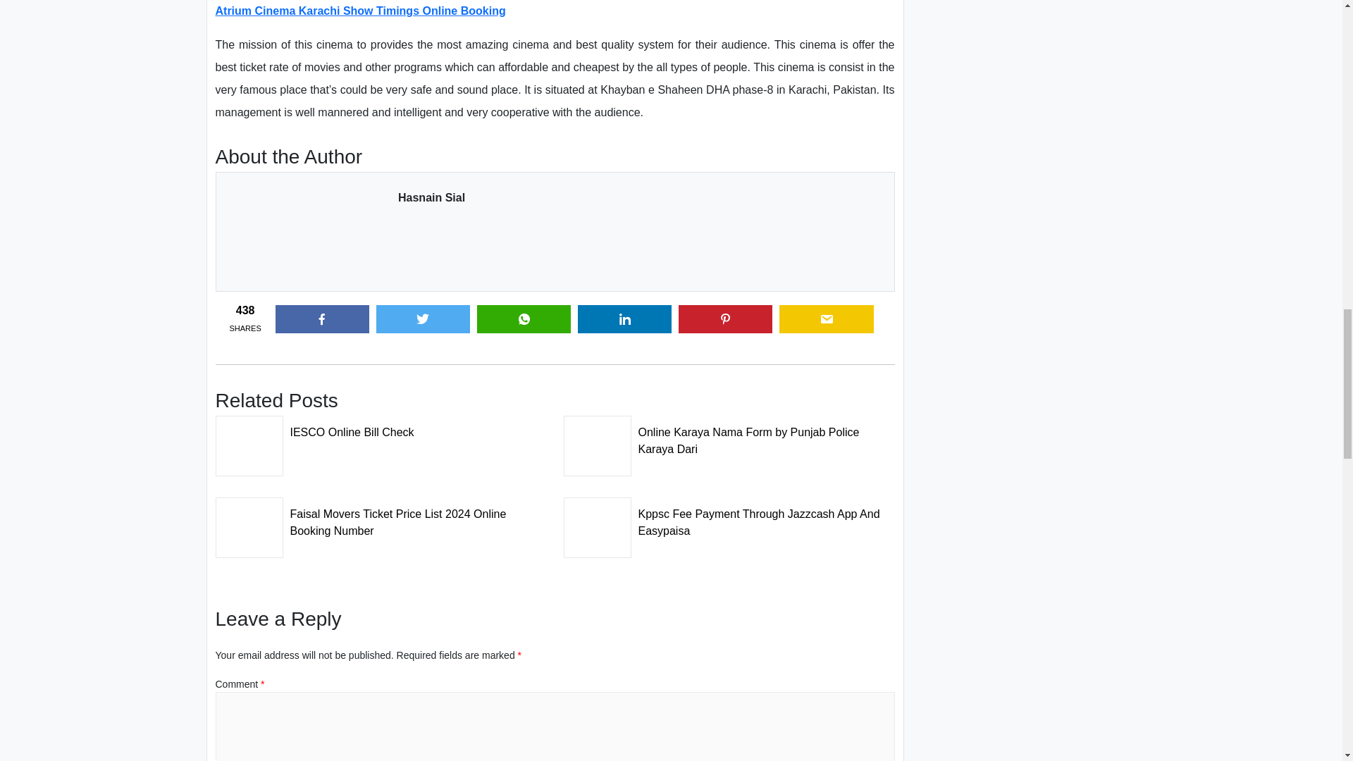  Describe the element at coordinates (729, 437) in the screenshot. I see `Online Karaya Nama Form by Punjab Police Karaya Dari` at that location.